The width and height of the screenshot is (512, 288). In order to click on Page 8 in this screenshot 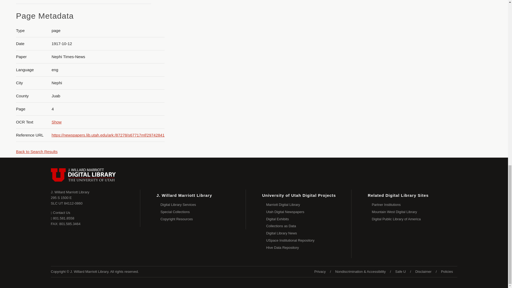, I will do `click(203, 205)`.